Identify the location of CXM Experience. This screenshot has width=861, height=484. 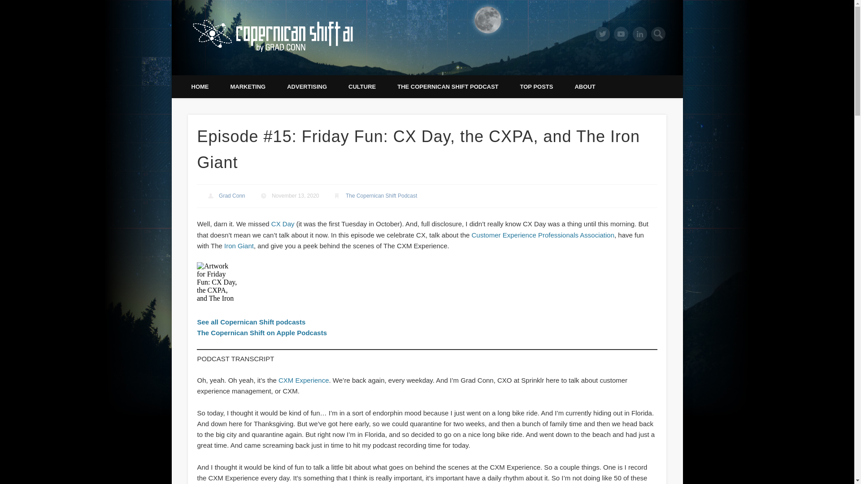
(303, 380).